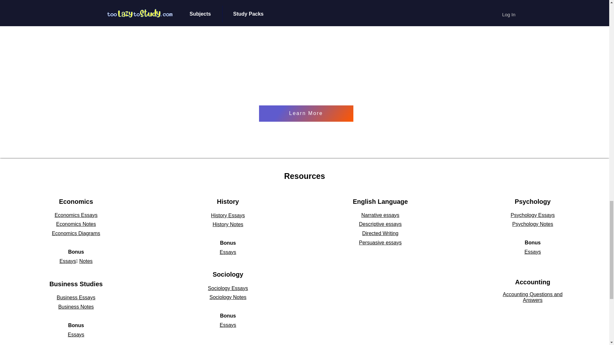 The height and width of the screenshot is (345, 614). What do you see at coordinates (76, 215) in the screenshot?
I see `Economics Essays` at bounding box center [76, 215].